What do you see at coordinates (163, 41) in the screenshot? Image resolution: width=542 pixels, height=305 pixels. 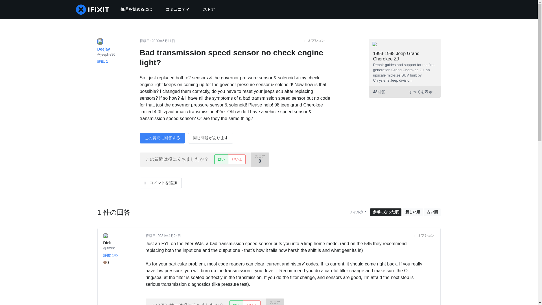 I see `Thu, 11 Jun 2020 01:16:29 -0700` at bounding box center [163, 41].